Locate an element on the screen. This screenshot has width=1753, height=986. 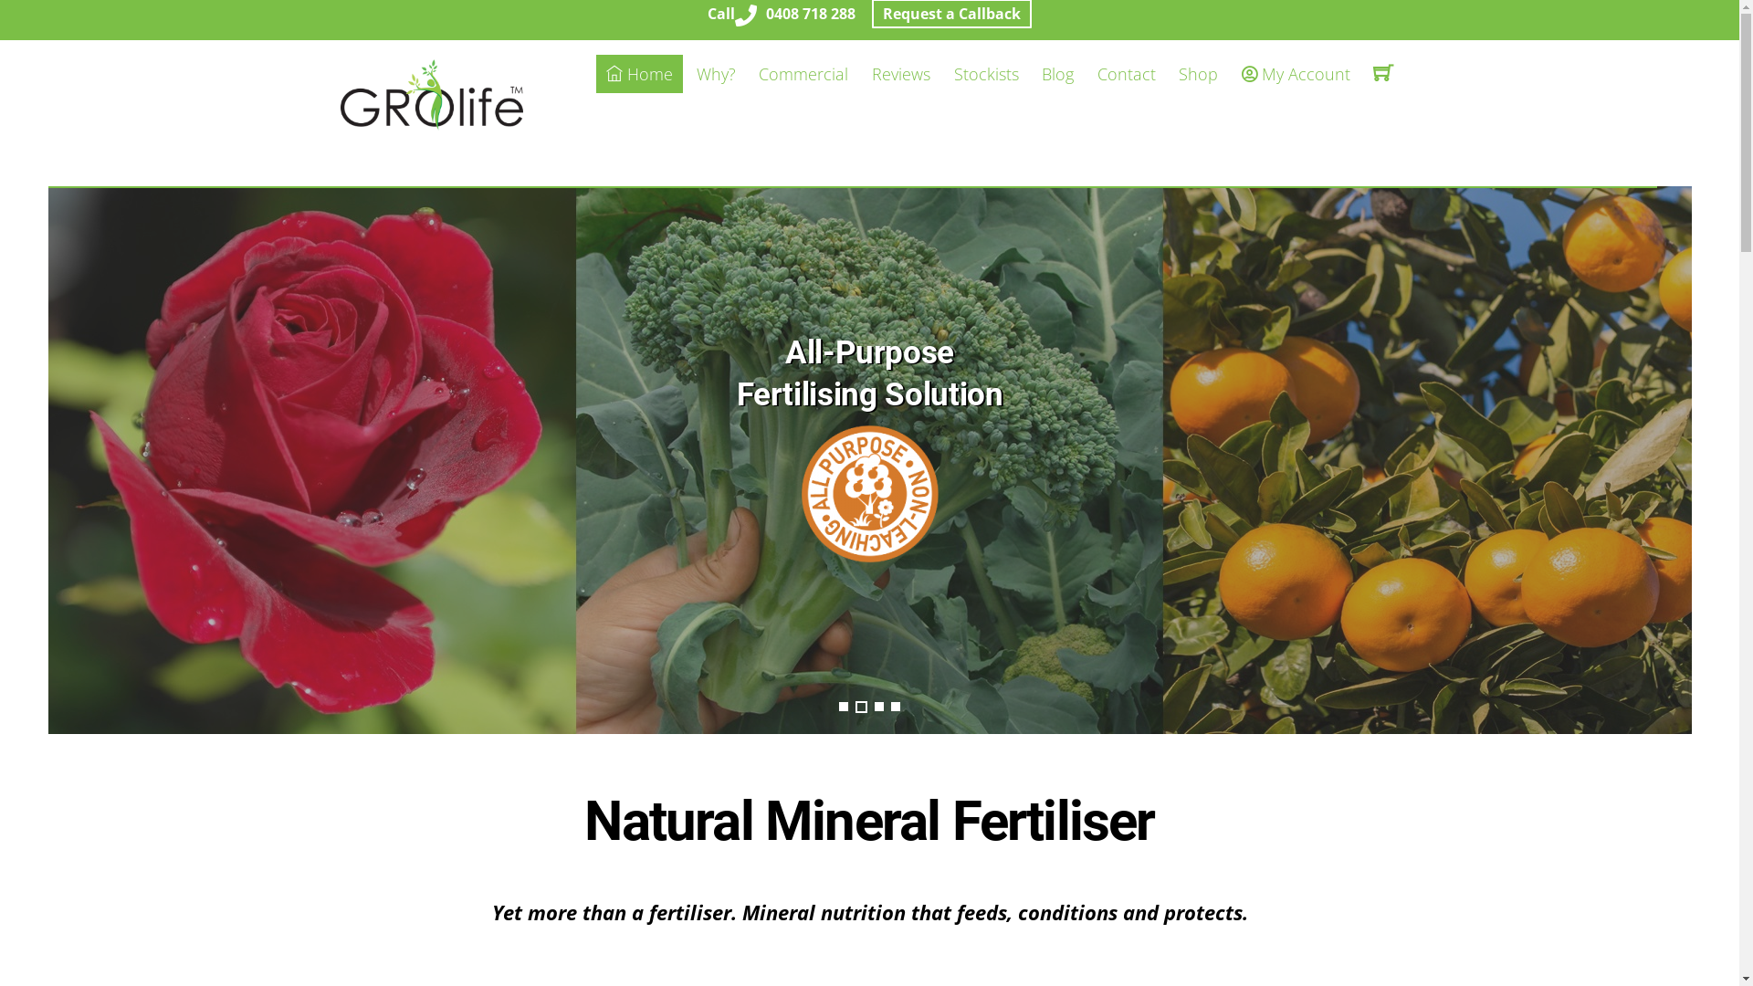
Blog is located at coordinates (1057, 75).